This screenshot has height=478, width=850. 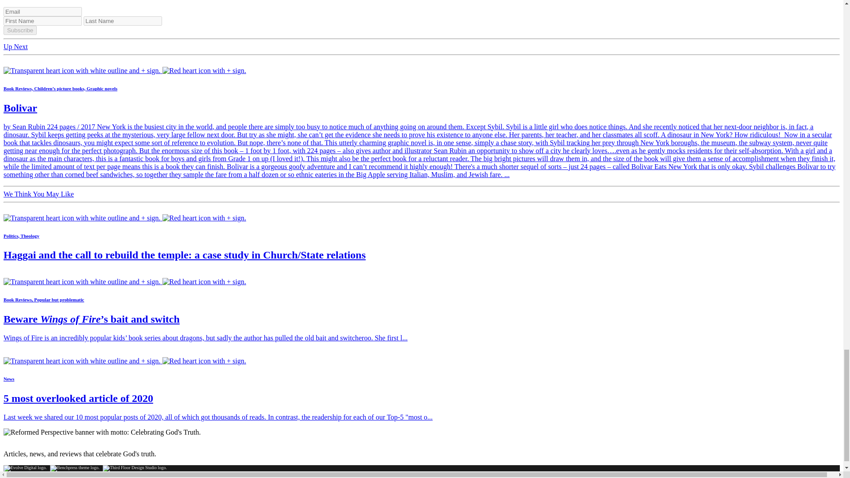 I want to click on Subscribe to RP, so click(x=125, y=71).